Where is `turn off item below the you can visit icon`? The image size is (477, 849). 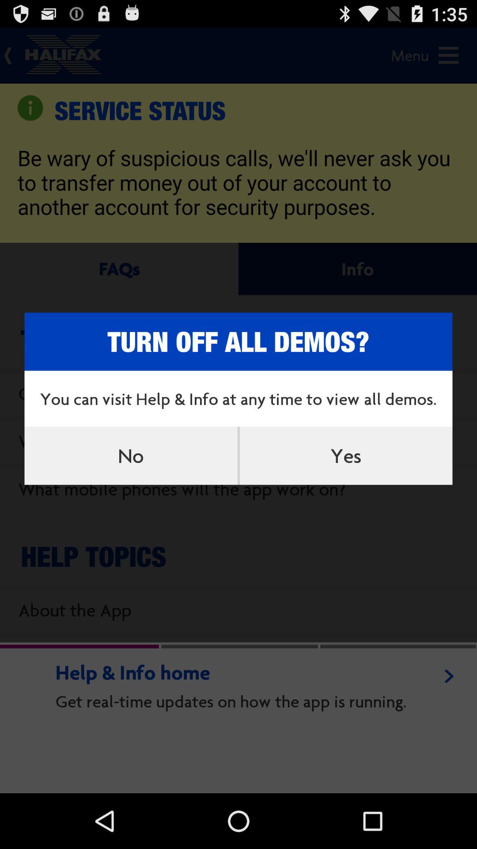 turn off item below the you can visit icon is located at coordinates (346, 455).